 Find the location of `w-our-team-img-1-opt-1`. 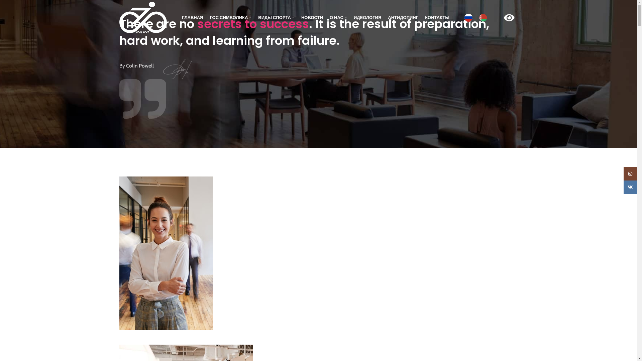

w-our-team-img-1-opt-1 is located at coordinates (166, 253).